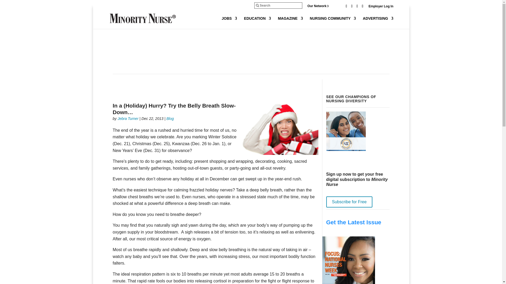 The width and height of the screenshot is (506, 284). Describe the element at coordinates (251, 56) in the screenshot. I see `3rd party ad content` at that location.